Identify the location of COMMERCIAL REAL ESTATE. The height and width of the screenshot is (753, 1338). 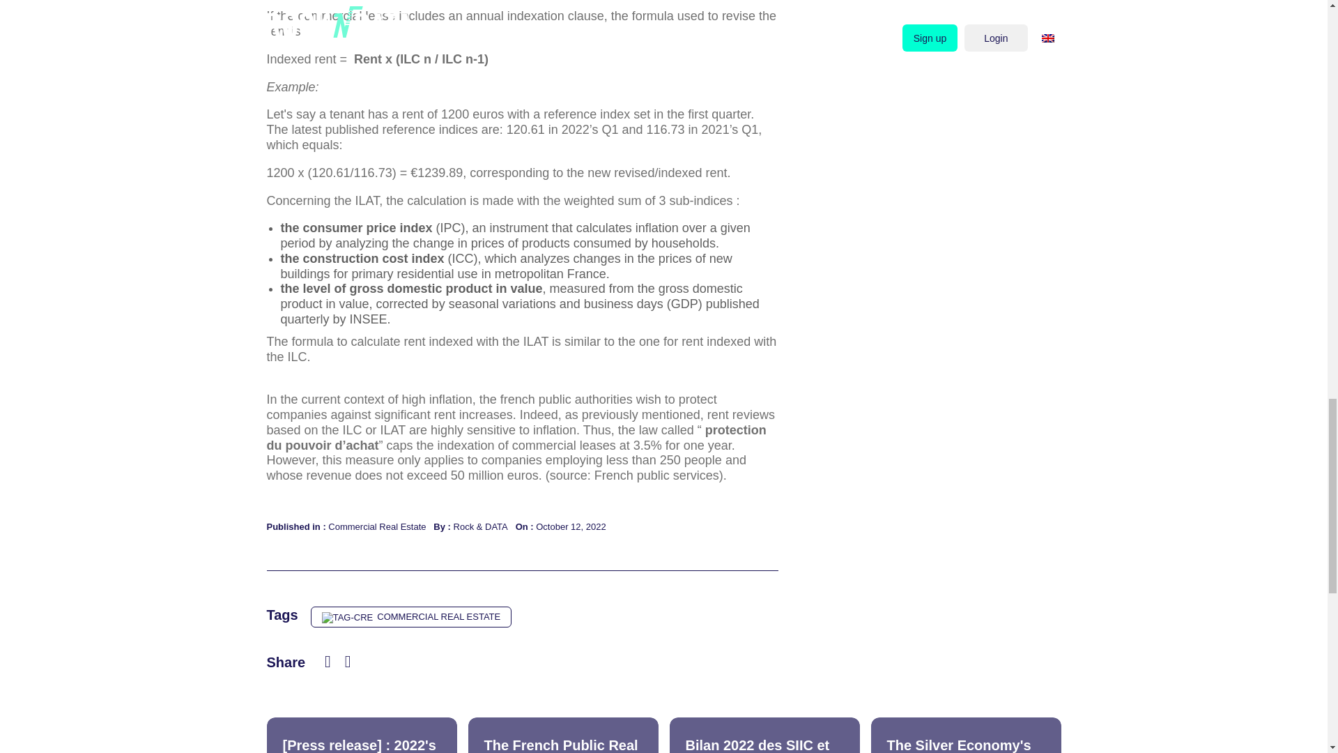
(411, 616).